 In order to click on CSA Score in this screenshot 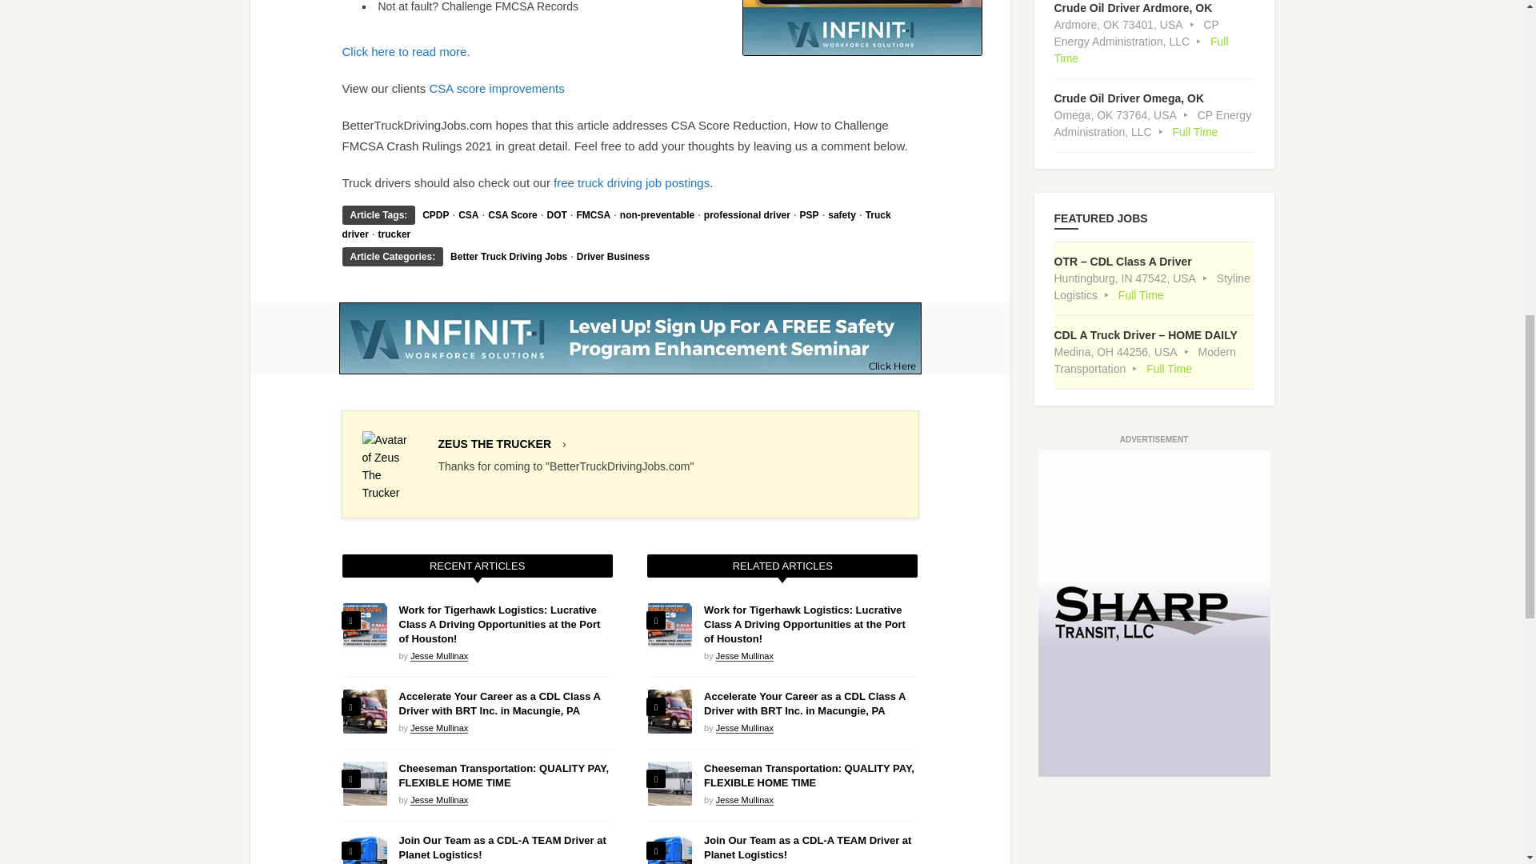, I will do `click(513, 215)`.